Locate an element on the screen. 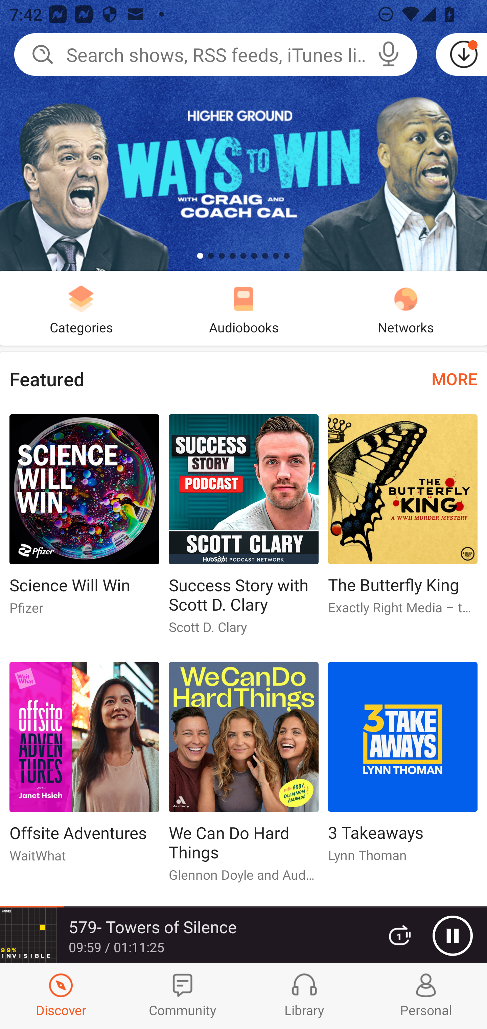 This screenshot has height=1029, width=487. Science Will Win Science Will Win Pfizer is located at coordinates (84, 520).